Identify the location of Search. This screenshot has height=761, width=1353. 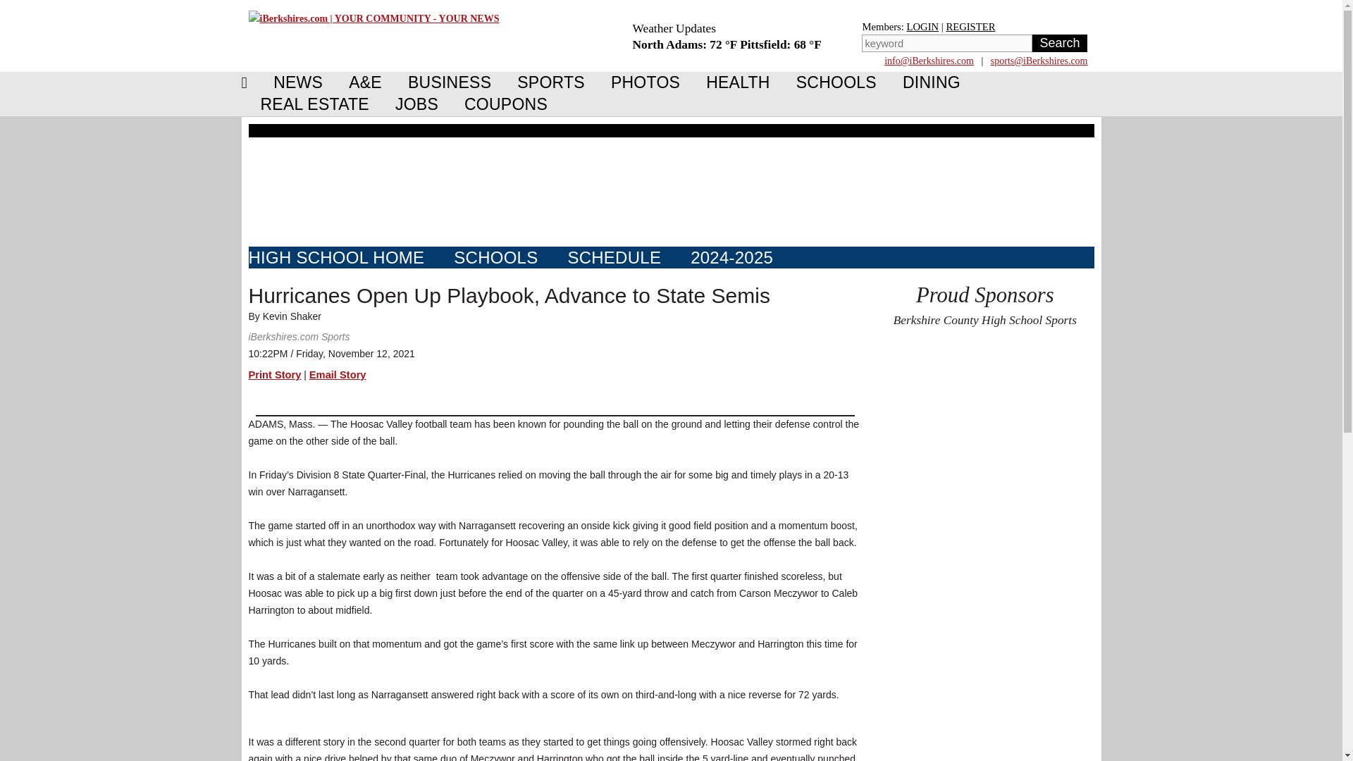
(1058, 43).